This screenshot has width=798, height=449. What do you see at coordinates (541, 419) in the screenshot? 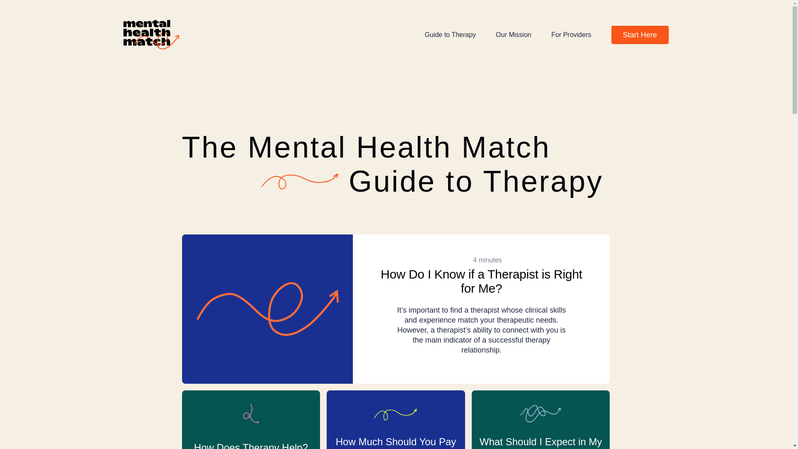
I see `What Should I Expect in My First Therapy Session?` at bounding box center [541, 419].